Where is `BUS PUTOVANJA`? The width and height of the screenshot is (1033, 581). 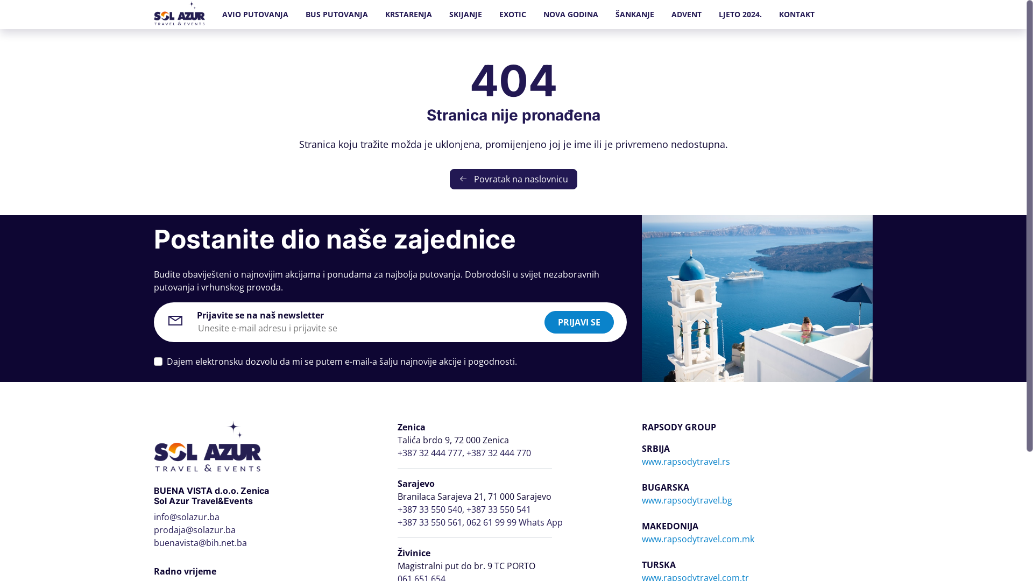
BUS PUTOVANJA is located at coordinates (337, 15).